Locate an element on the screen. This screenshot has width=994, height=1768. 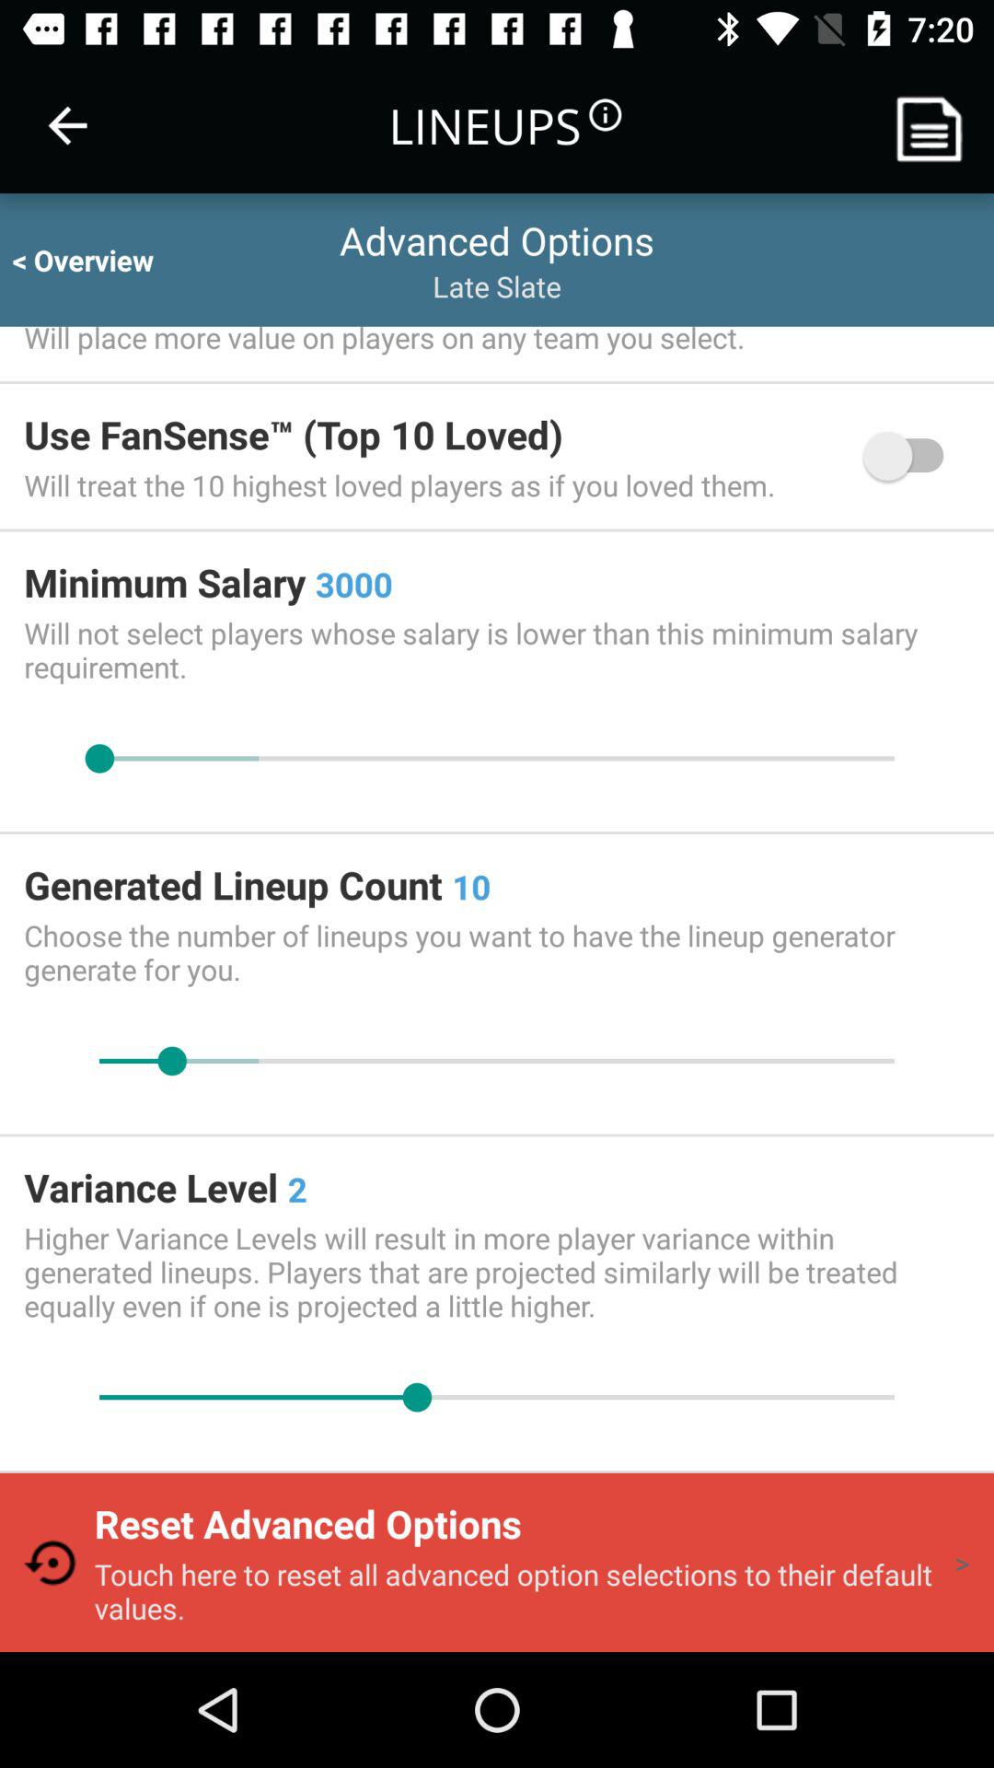
jump until the < overview is located at coordinates (99, 260).